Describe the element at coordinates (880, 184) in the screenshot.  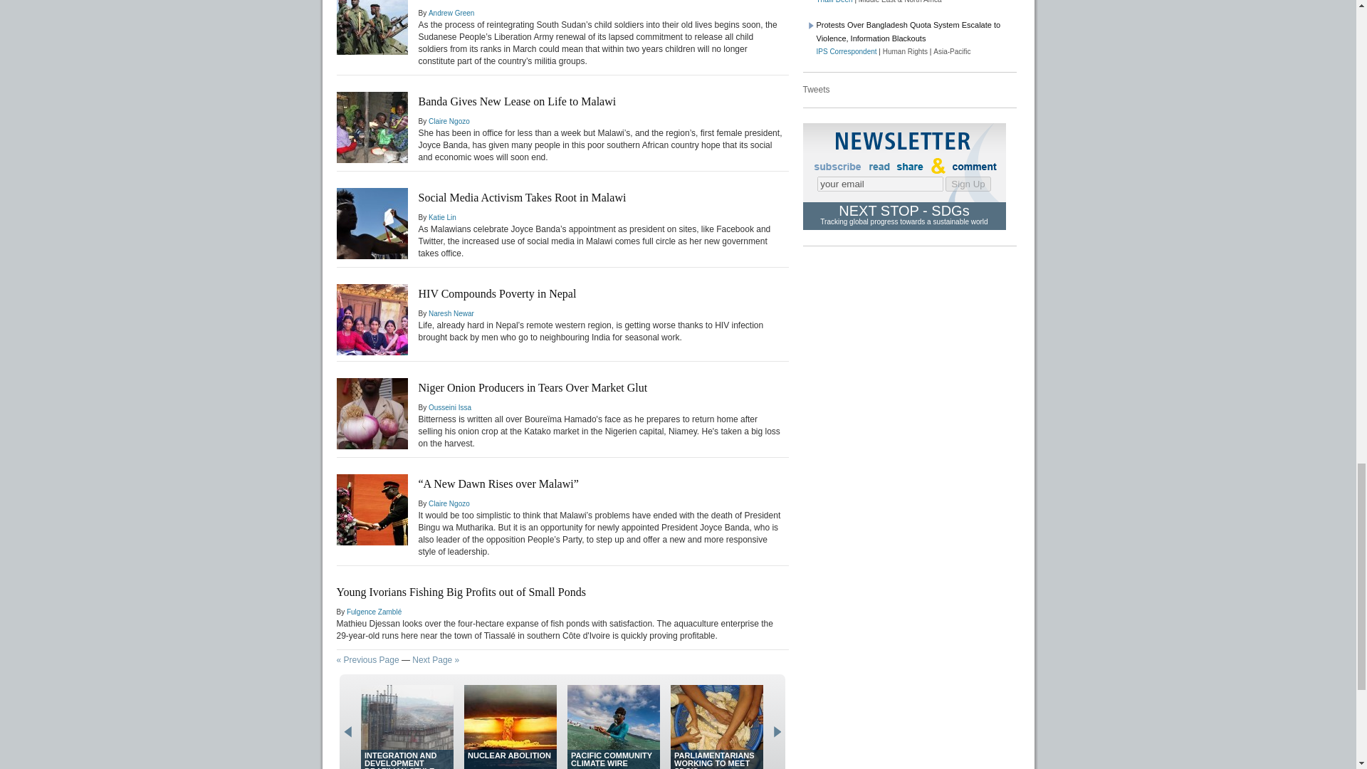
I see `your email` at that location.